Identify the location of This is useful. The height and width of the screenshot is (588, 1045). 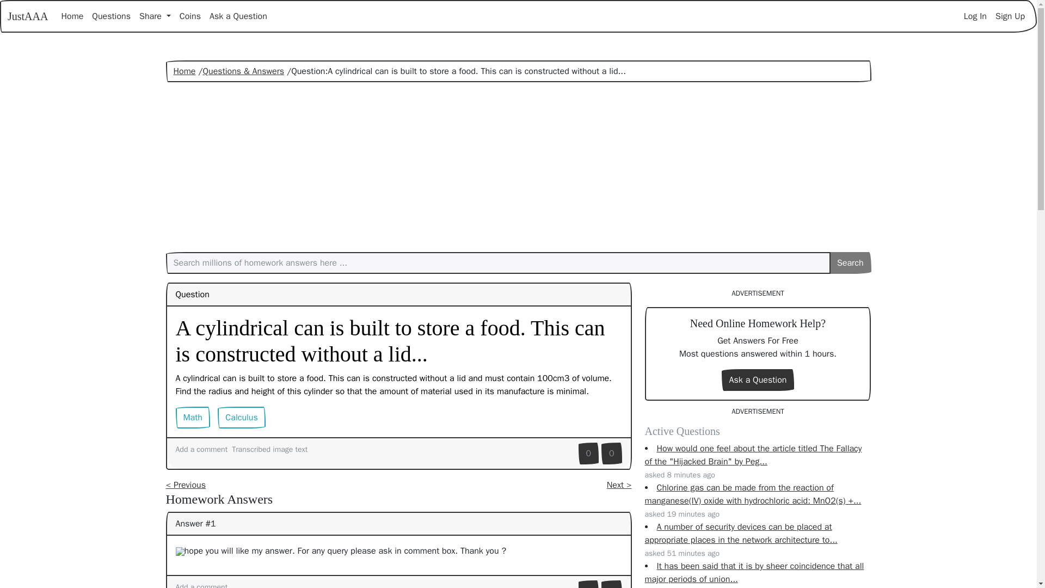
(589, 454).